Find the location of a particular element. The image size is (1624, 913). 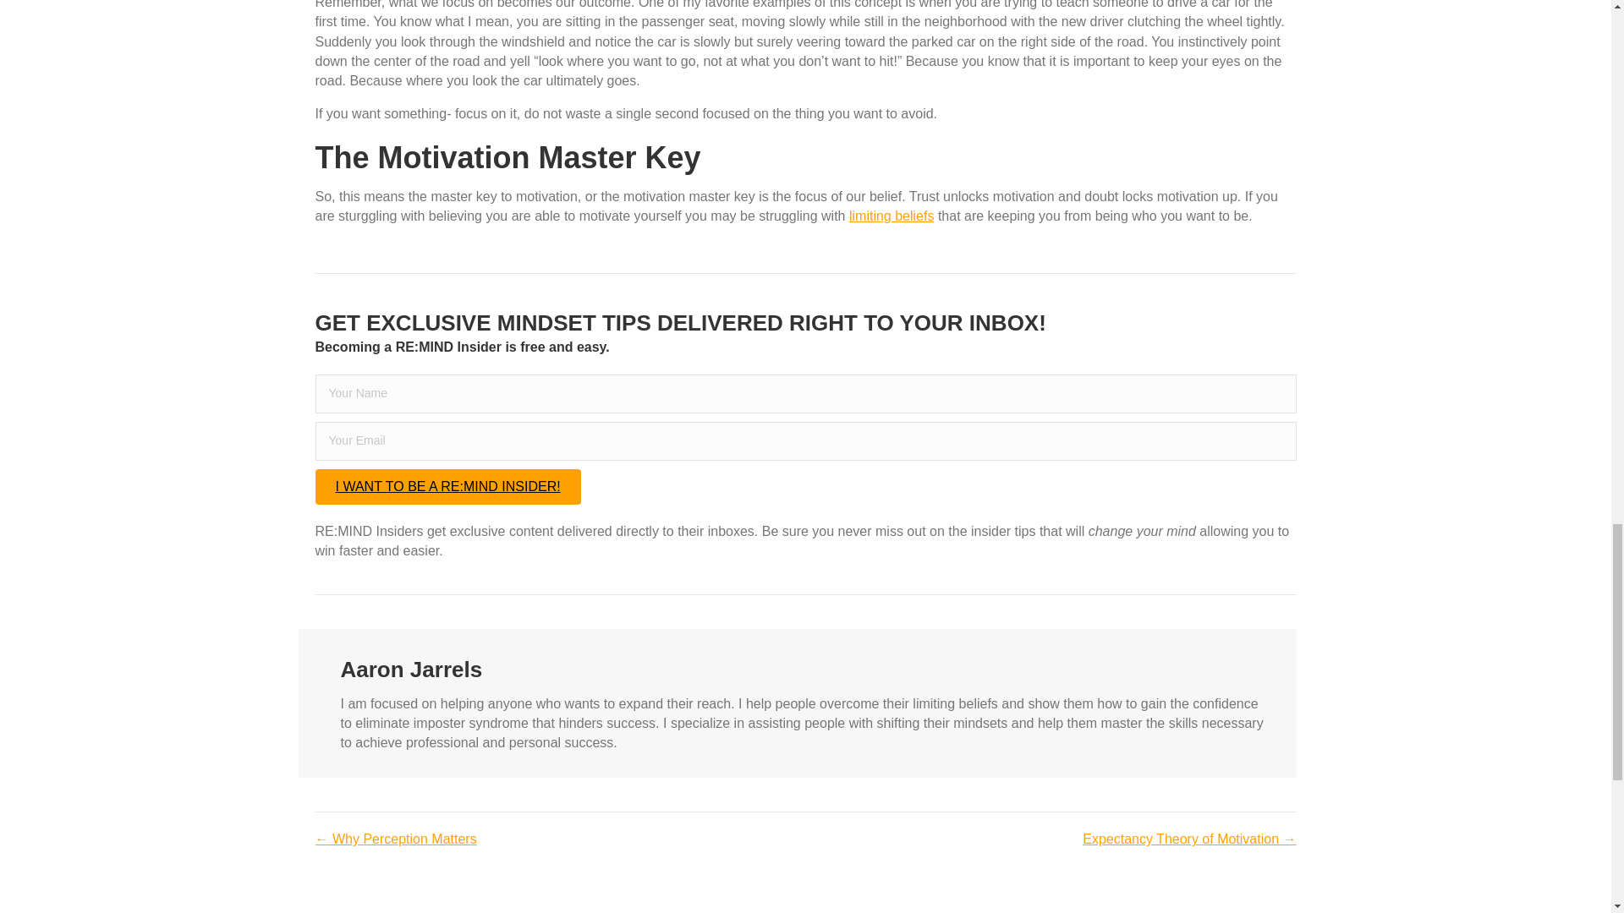

I WANT TO BE A RE:MIND INSIDER! is located at coordinates (447, 487).